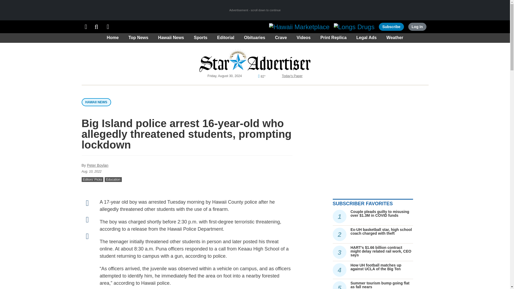  Describe the element at coordinates (86, 27) in the screenshot. I see `Sections` at that location.